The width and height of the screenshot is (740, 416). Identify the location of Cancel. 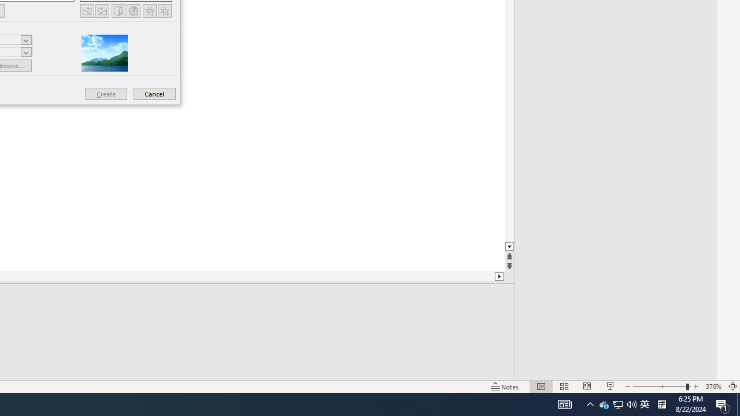
(154, 94).